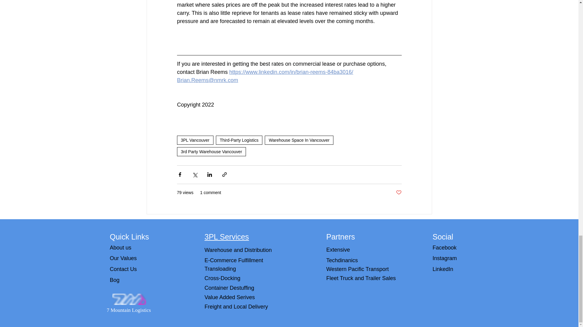 This screenshot has height=327, width=583. I want to click on 3PL Vancouver, so click(195, 140).